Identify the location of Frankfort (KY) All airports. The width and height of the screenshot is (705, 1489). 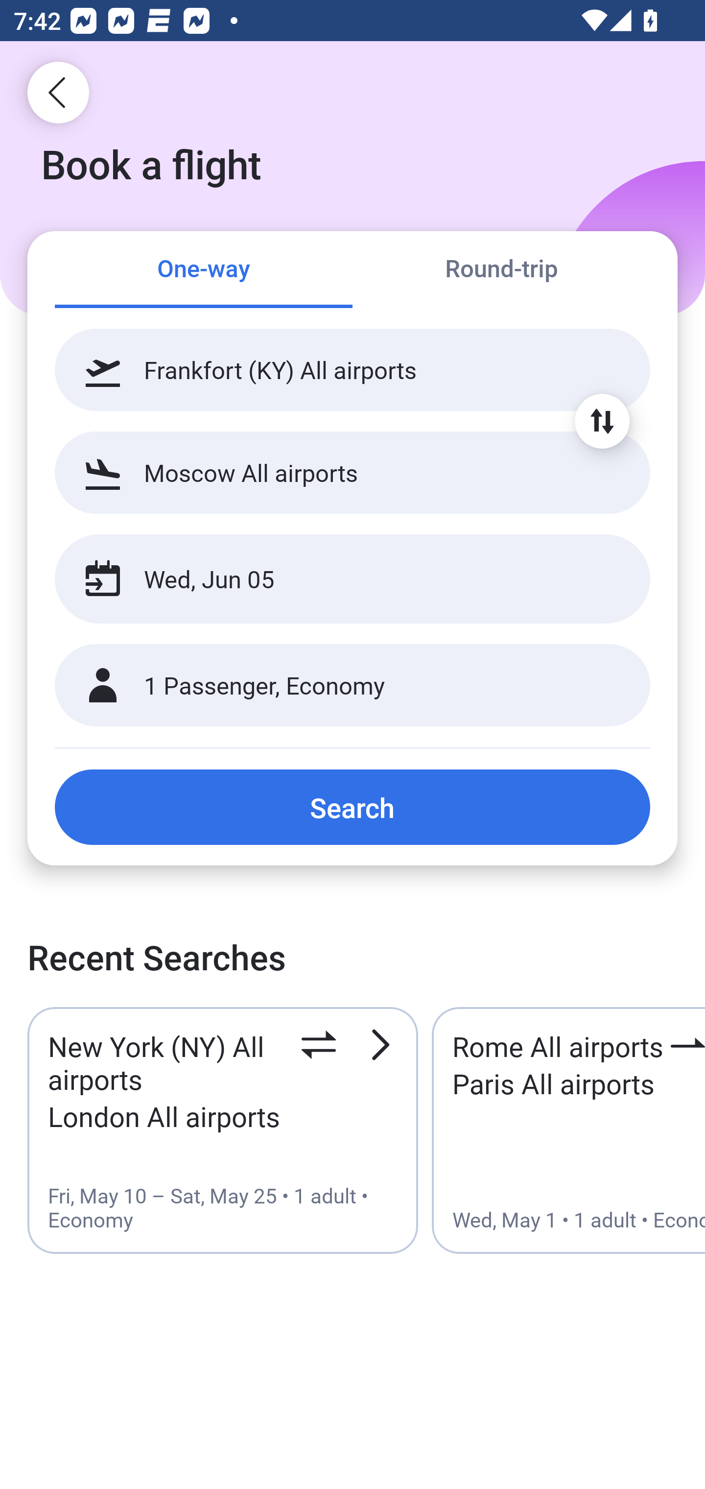
(352, 370).